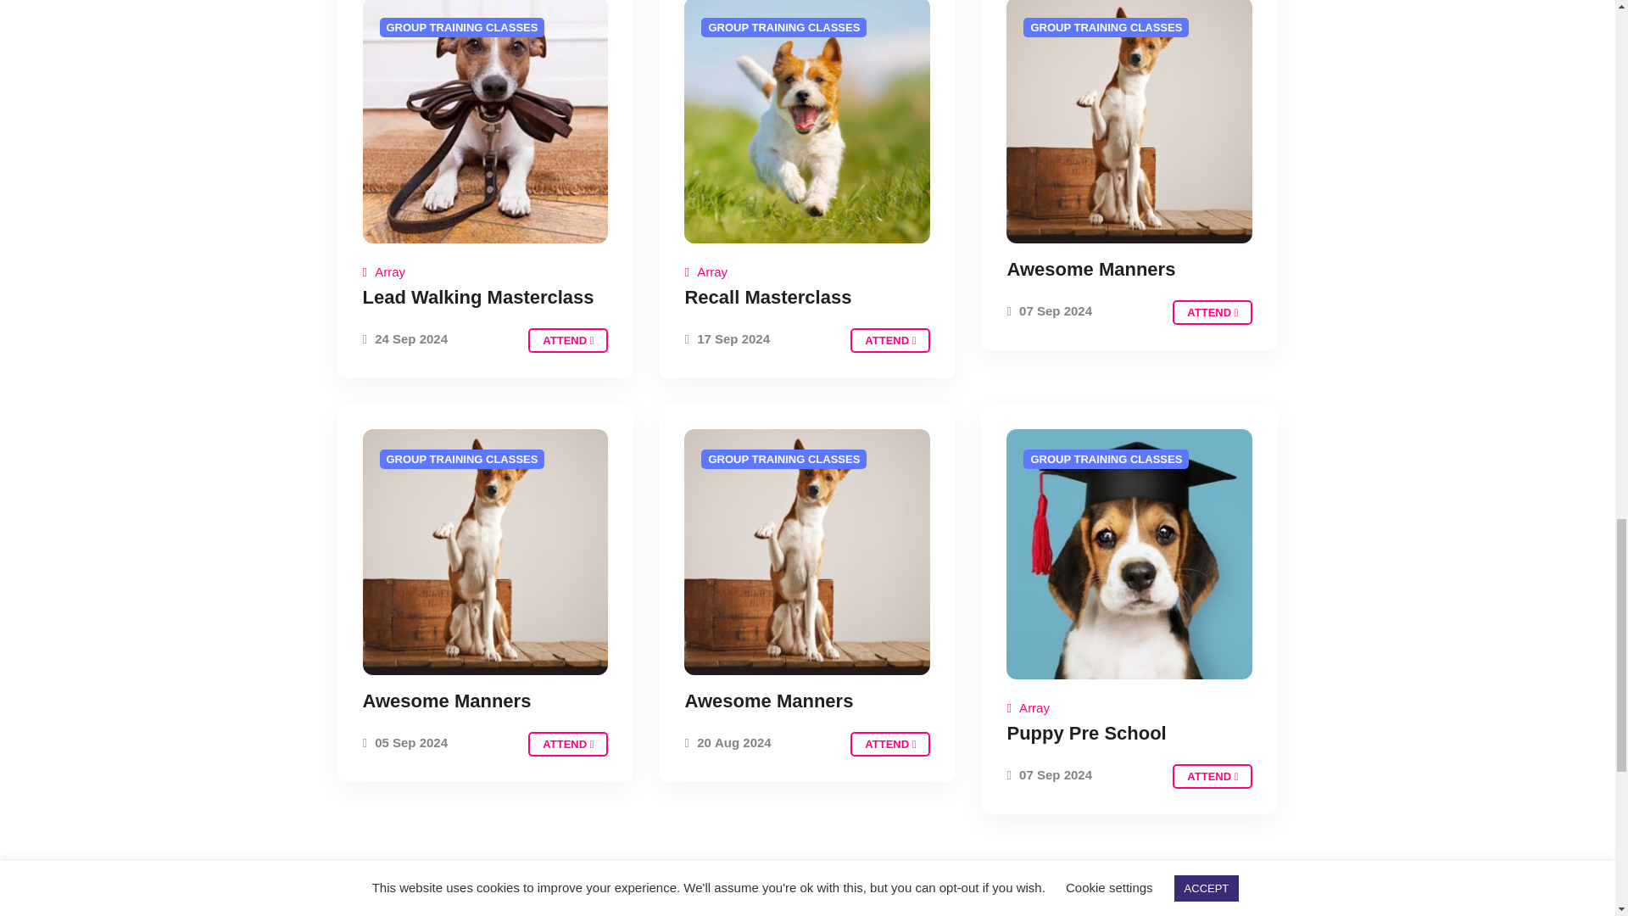 The height and width of the screenshot is (916, 1628). Describe the element at coordinates (478, 297) in the screenshot. I see `Lead Walking Masterclass` at that location.